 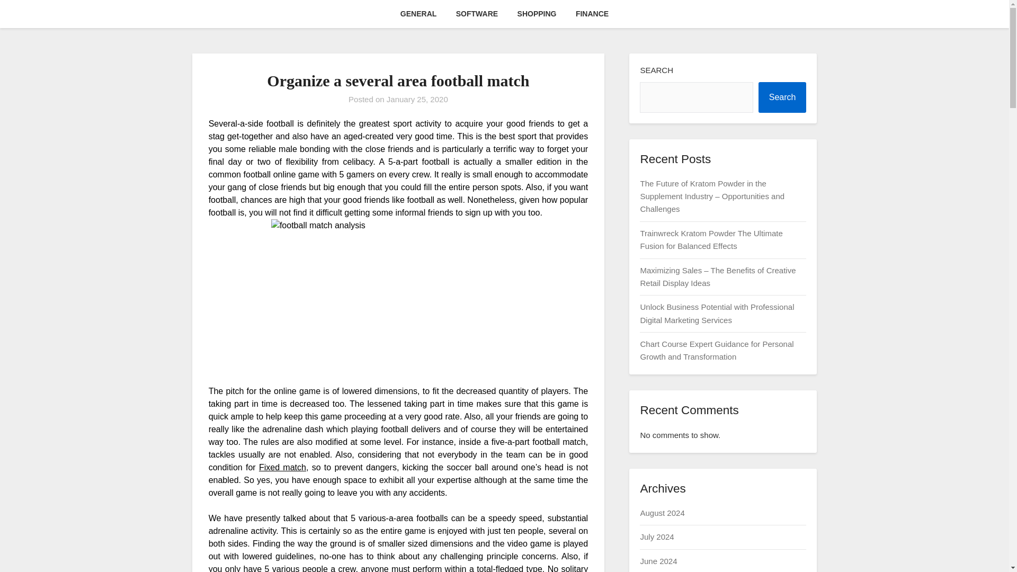 What do you see at coordinates (656, 537) in the screenshot?
I see `July 2024` at bounding box center [656, 537].